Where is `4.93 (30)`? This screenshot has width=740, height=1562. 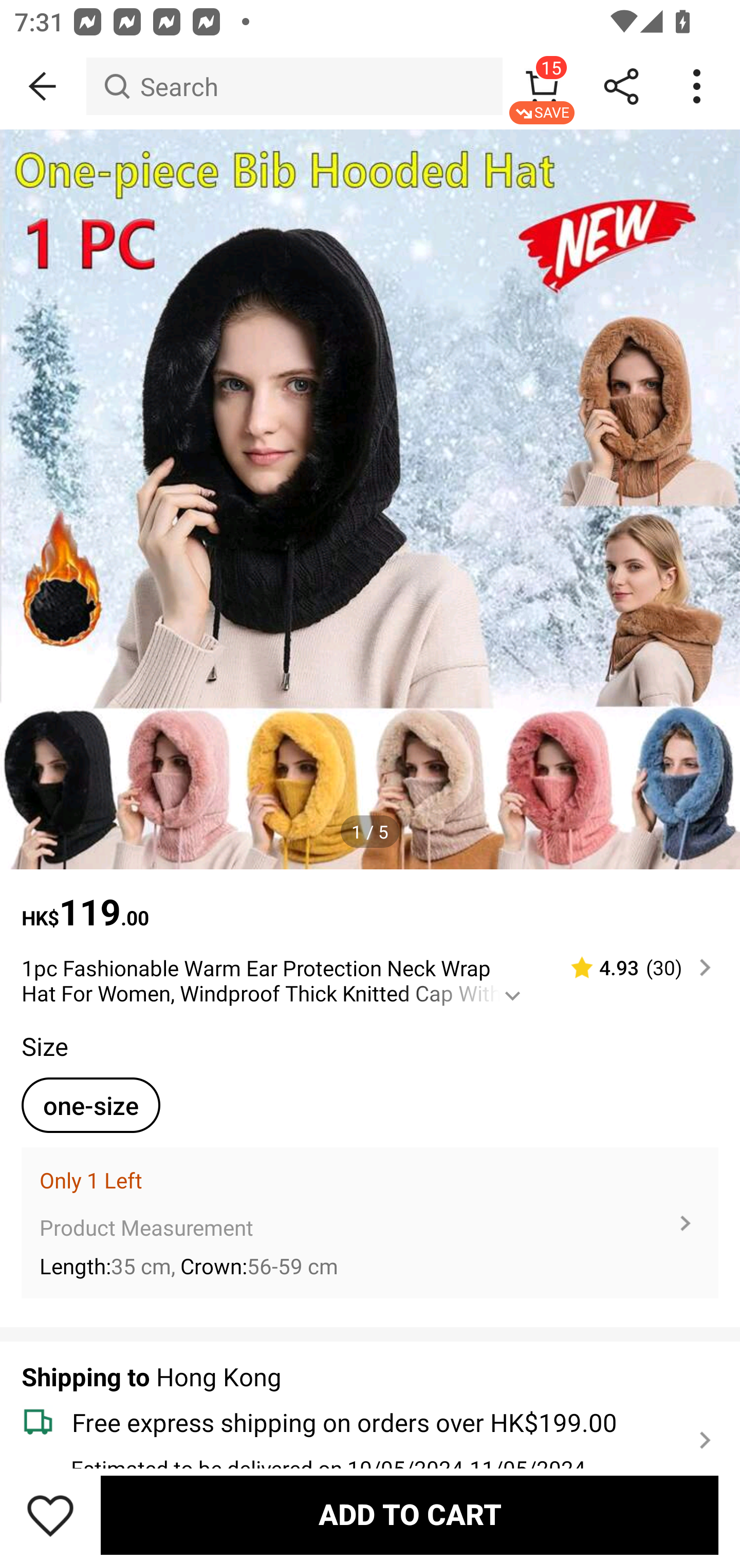 4.93 (30) is located at coordinates (633, 968).